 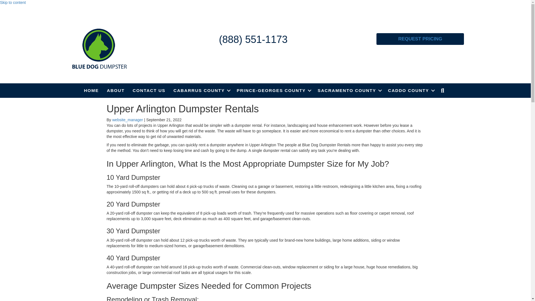 What do you see at coordinates (273, 90) in the screenshot?
I see `PRINCE-GEORGES COUNTY` at bounding box center [273, 90].